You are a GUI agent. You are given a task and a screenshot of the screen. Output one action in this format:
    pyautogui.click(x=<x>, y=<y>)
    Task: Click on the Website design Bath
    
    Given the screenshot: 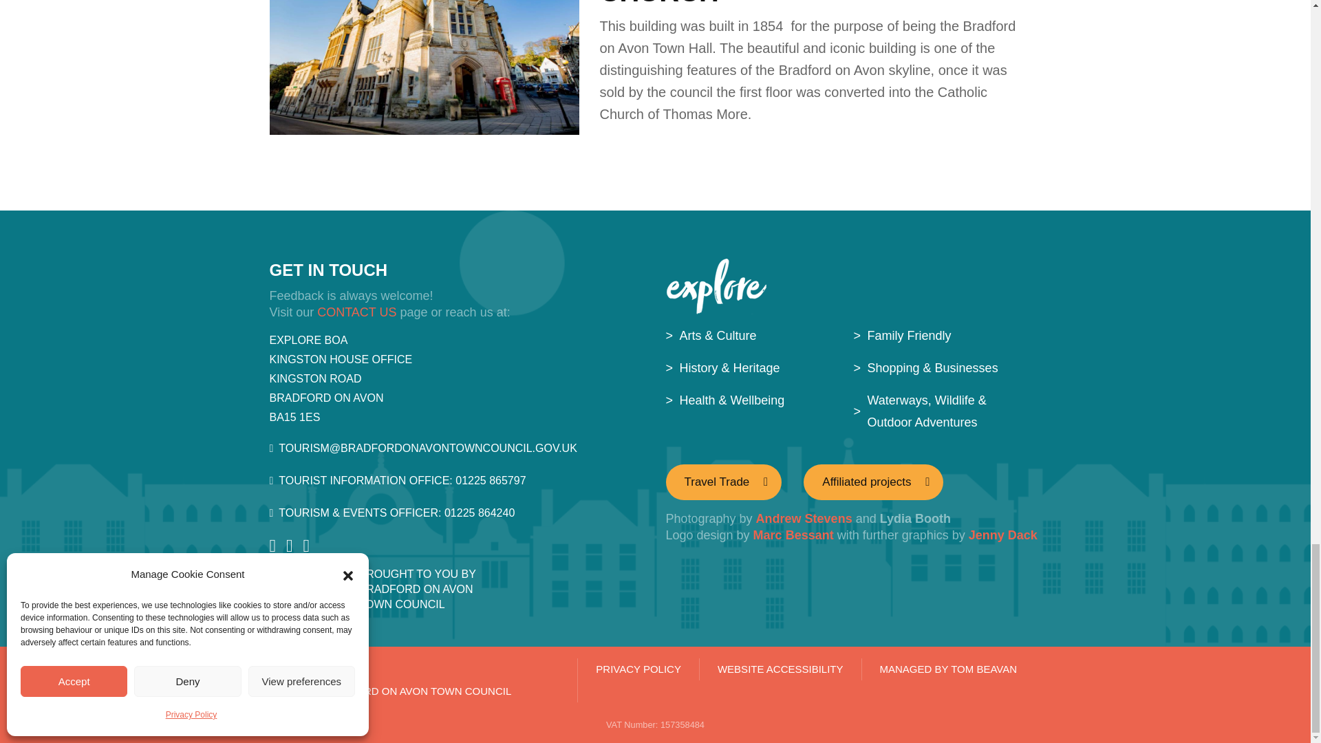 What is the action you would take?
    pyautogui.click(x=940, y=680)
    